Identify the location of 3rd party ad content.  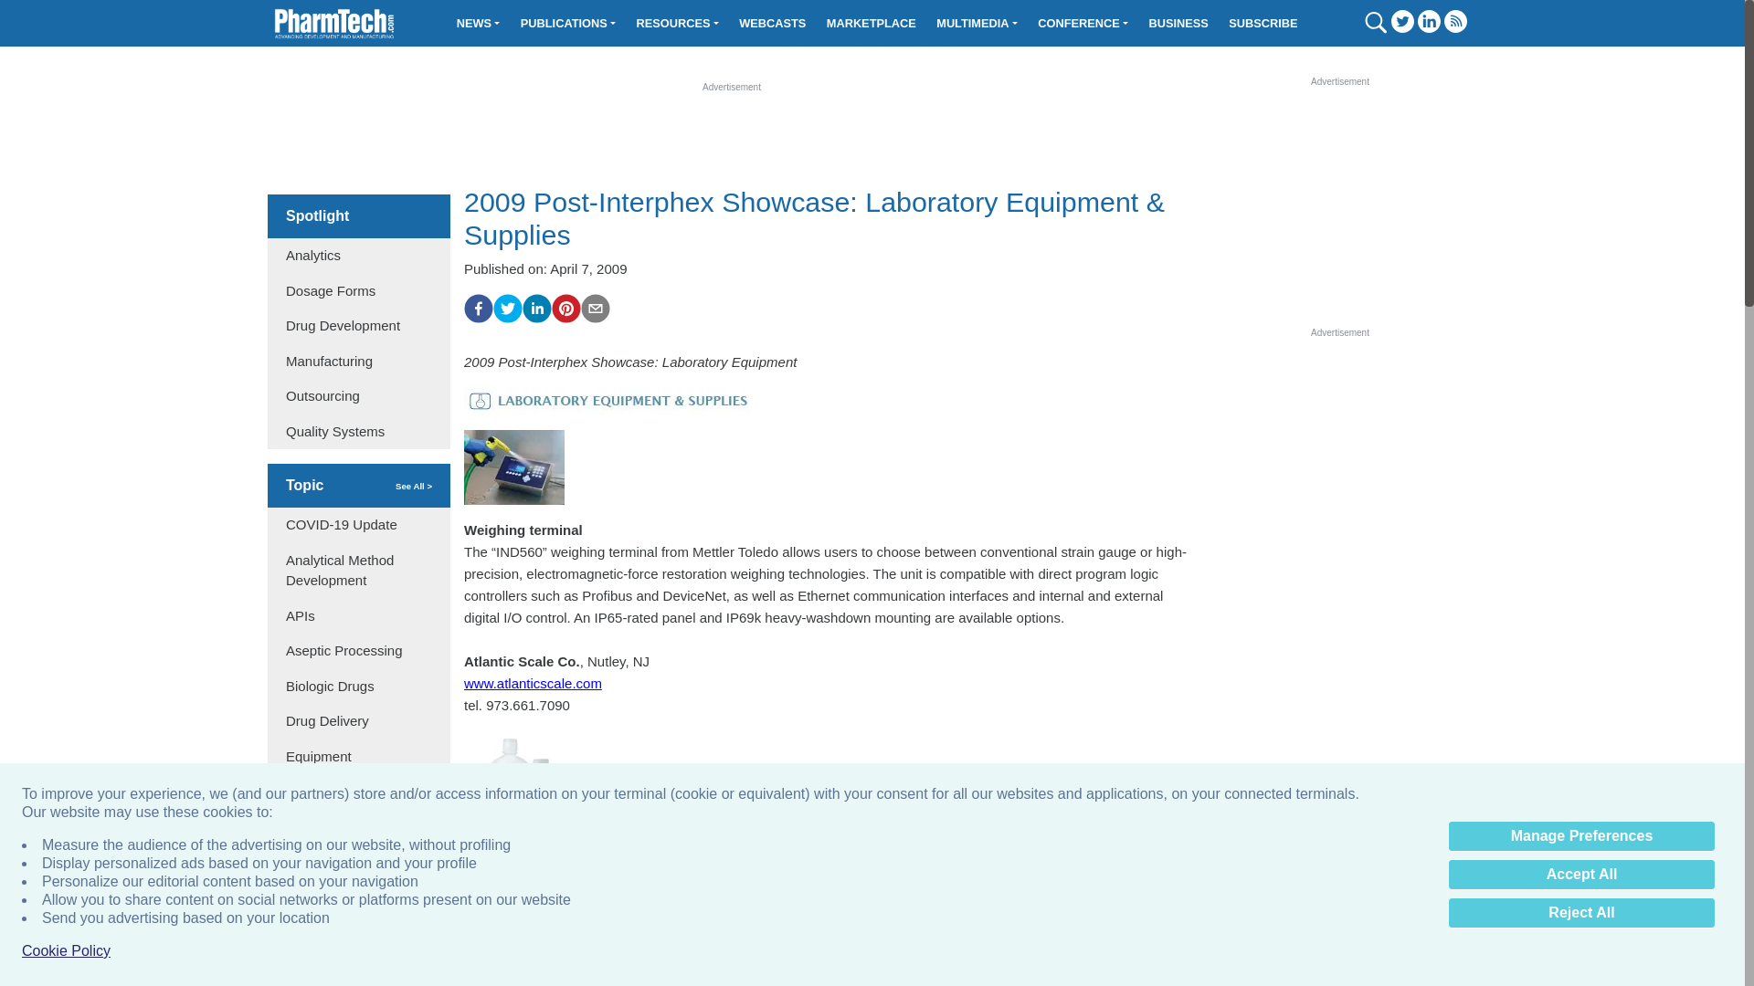
(872, 945).